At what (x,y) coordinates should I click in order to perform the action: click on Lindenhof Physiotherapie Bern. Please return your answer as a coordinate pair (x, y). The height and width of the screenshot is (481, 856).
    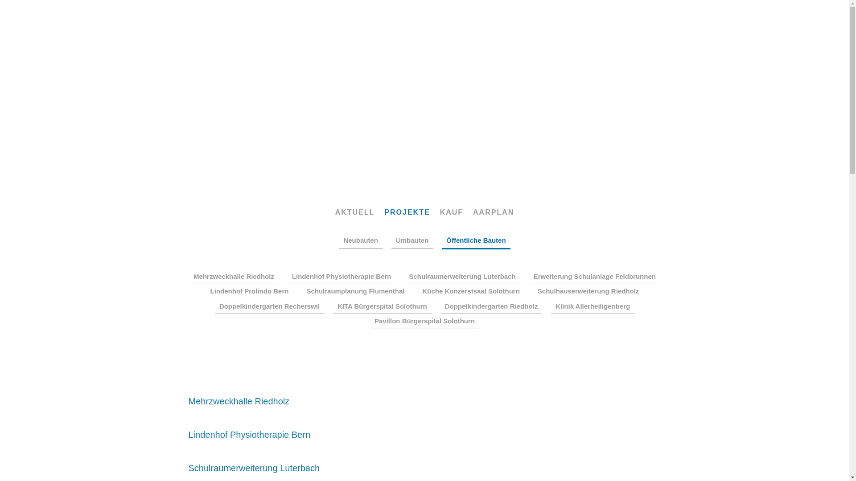
    Looking at the image, I should click on (342, 277).